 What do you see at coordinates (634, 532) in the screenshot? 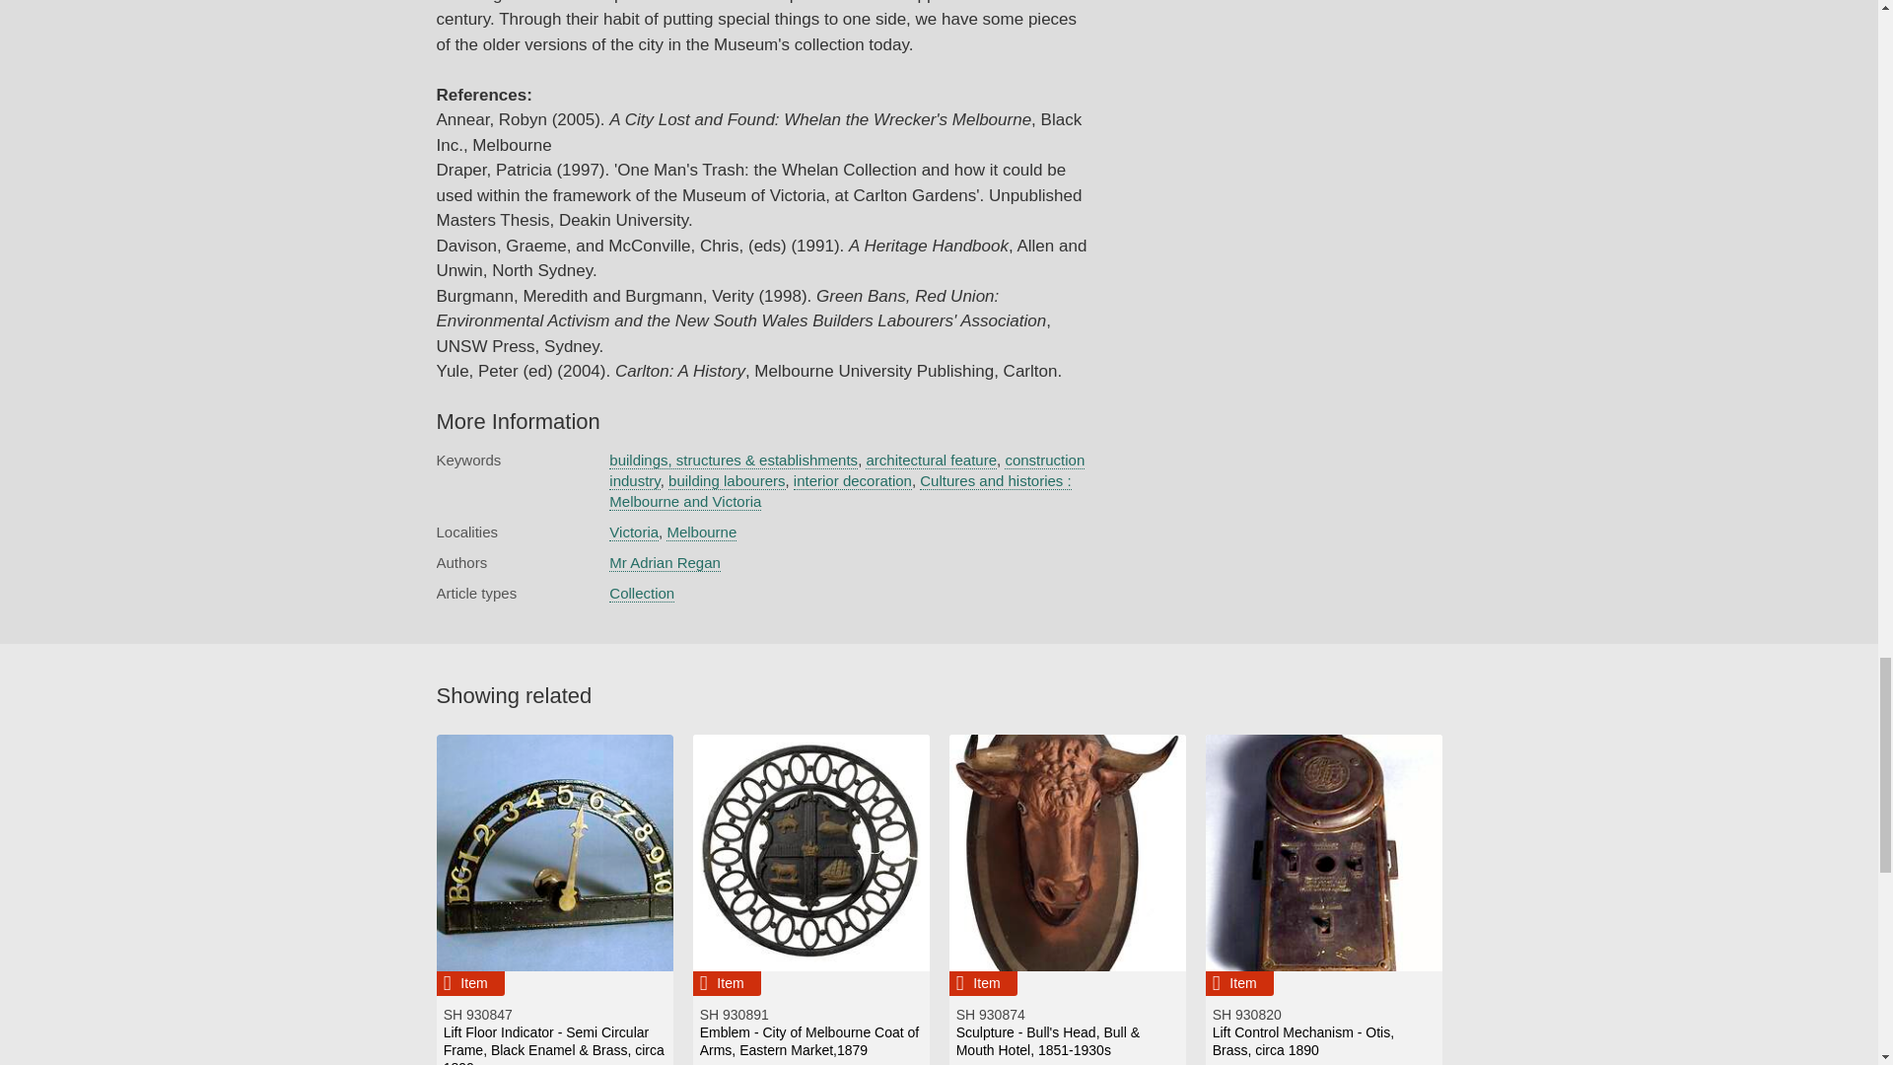
I see `Victoria` at bounding box center [634, 532].